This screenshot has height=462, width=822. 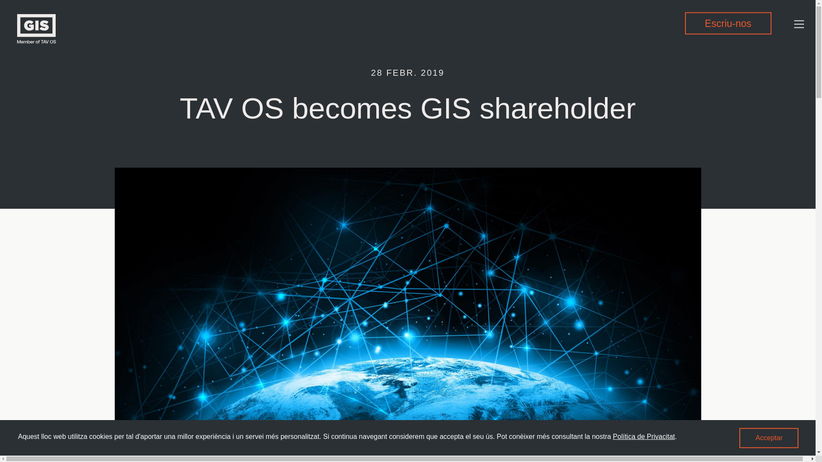 I want to click on Escriu-nos, so click(x=728, y=23).